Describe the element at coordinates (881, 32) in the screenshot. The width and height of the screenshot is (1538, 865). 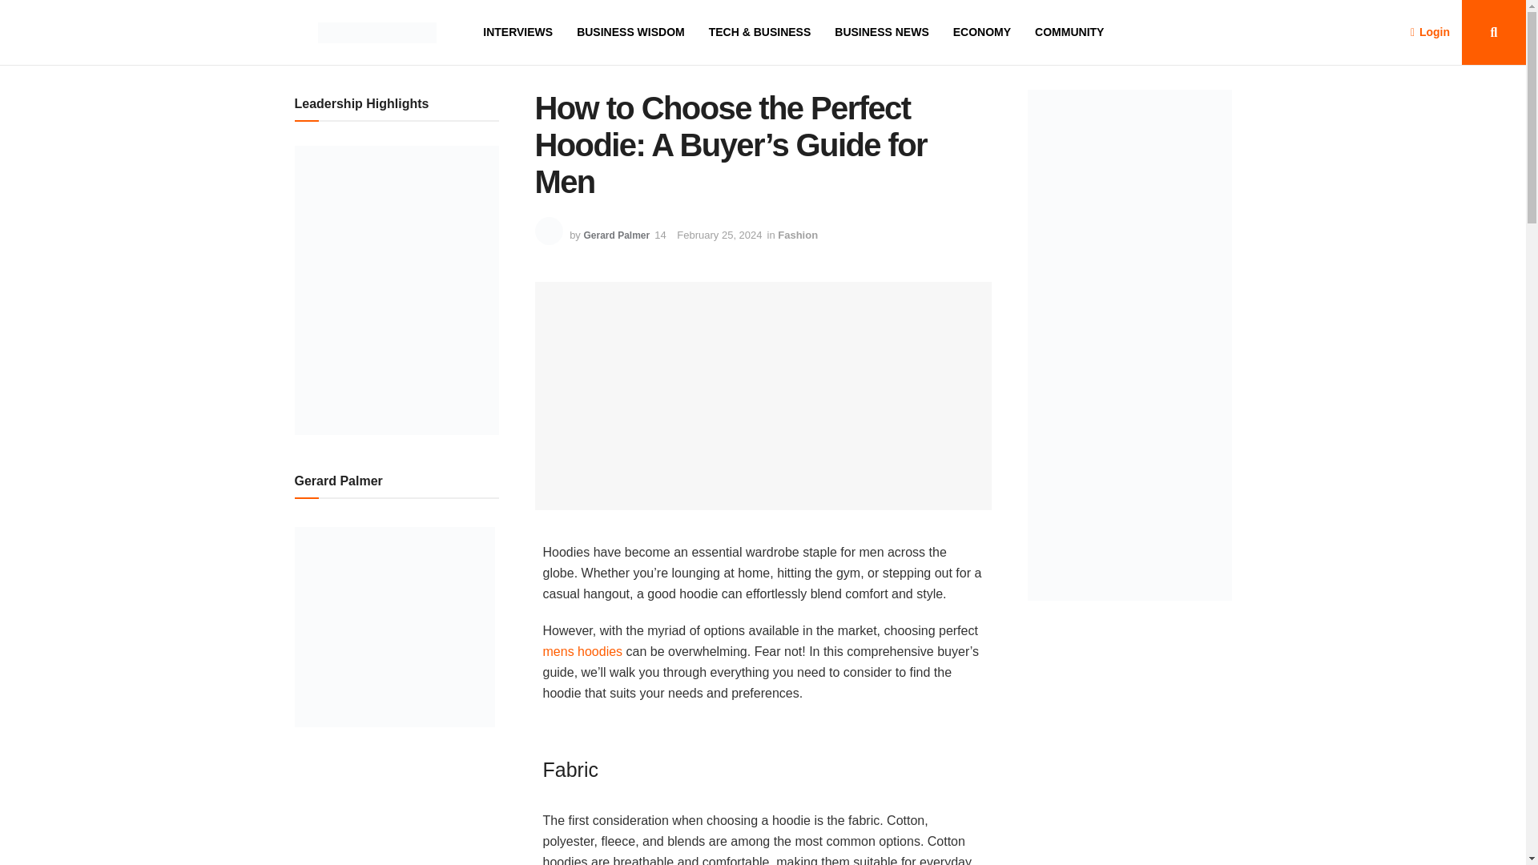
I see `BUSINESS NEWS` at that location.